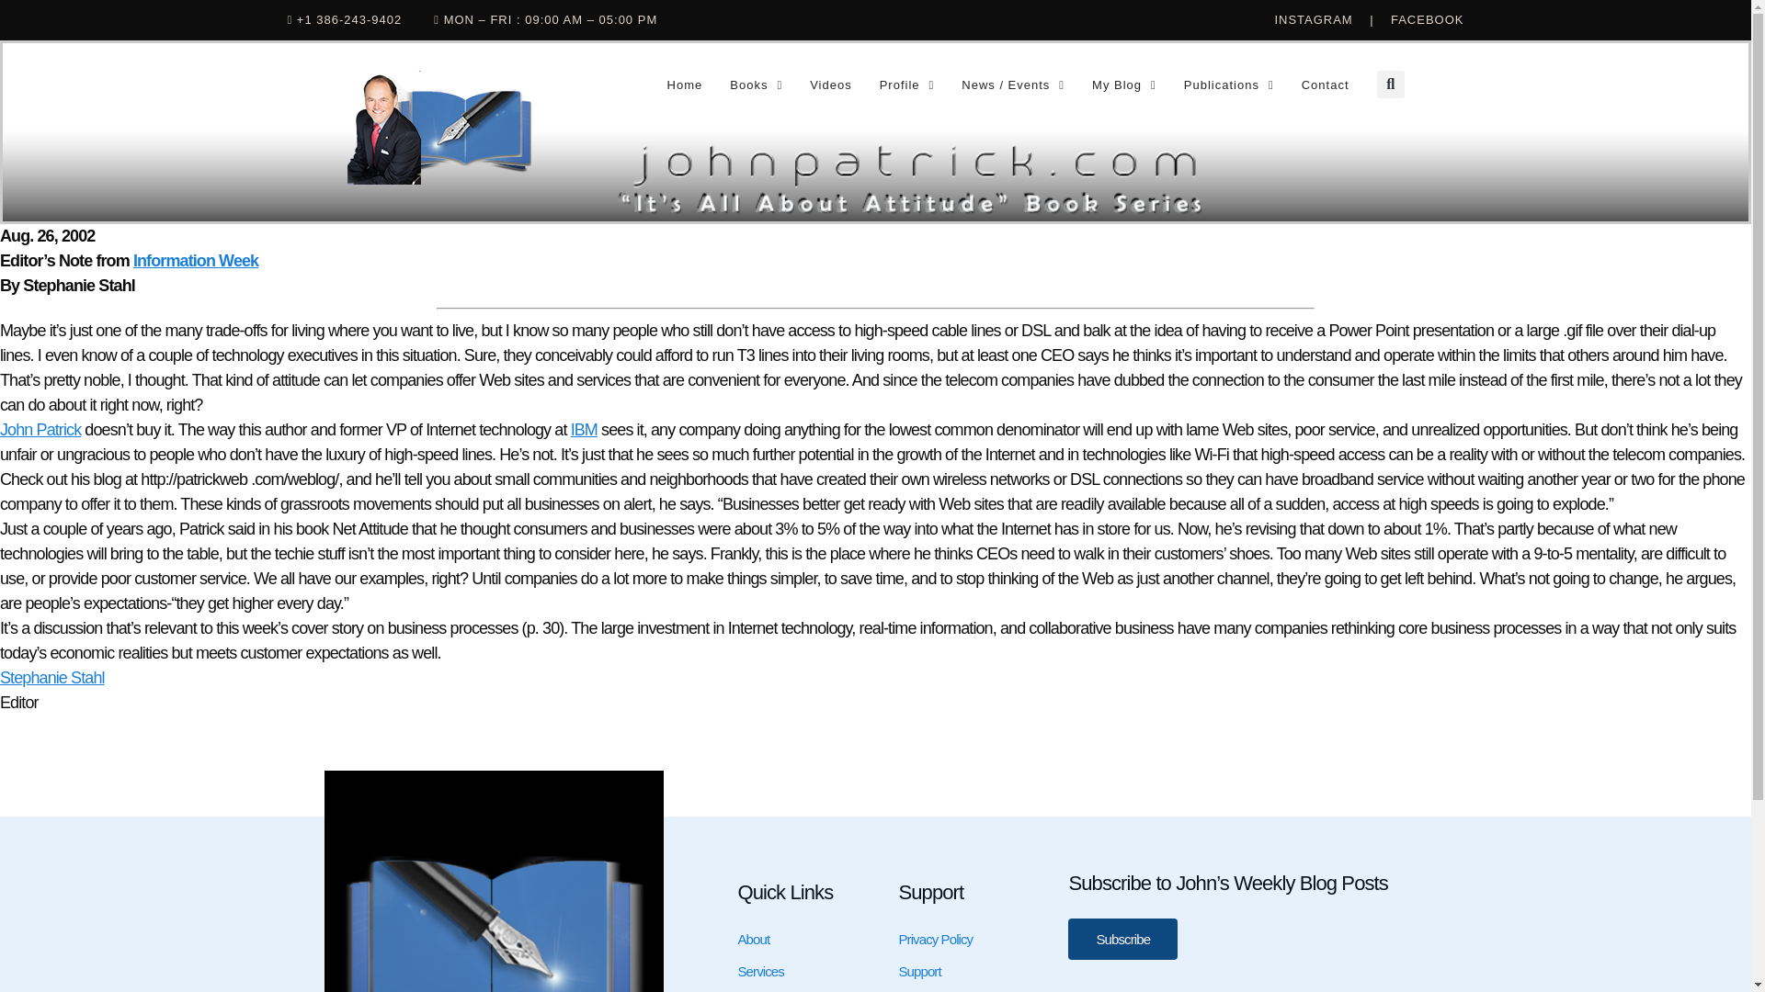  Describe the element at coordinates (906, 85) in the screenshot. I see `Profile` at that location.